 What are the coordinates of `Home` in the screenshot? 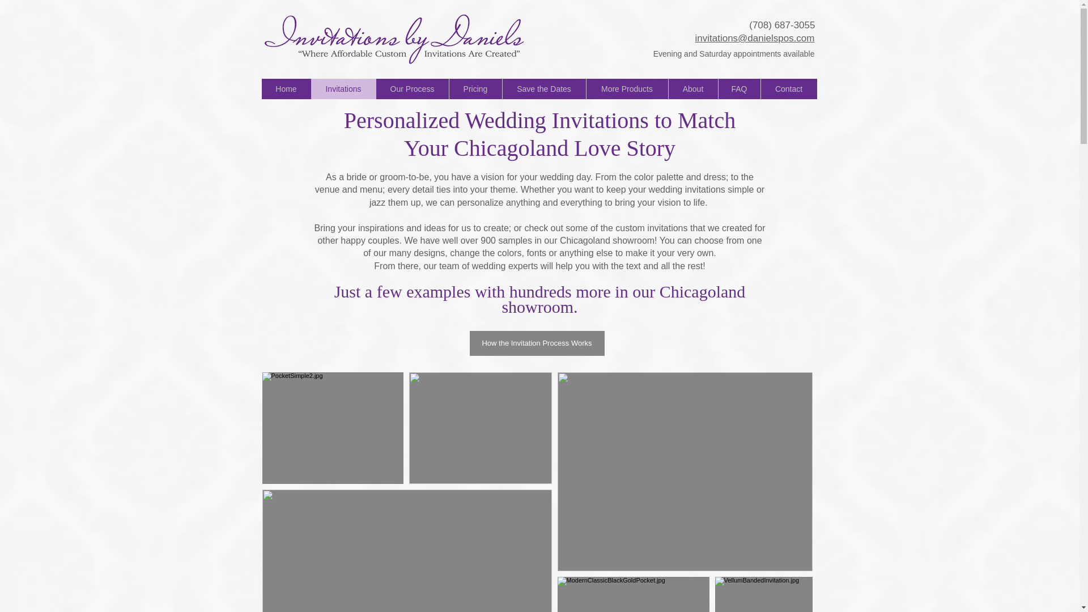 It's located at (287, 88).